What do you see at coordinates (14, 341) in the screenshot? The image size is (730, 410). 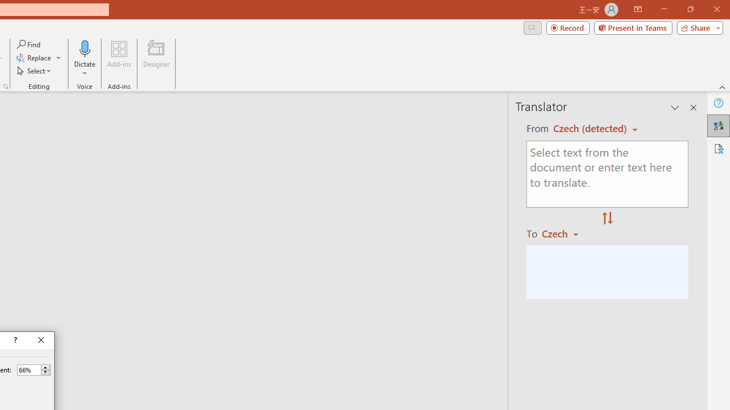 I see `Context help` at bounding box center [14, 341].